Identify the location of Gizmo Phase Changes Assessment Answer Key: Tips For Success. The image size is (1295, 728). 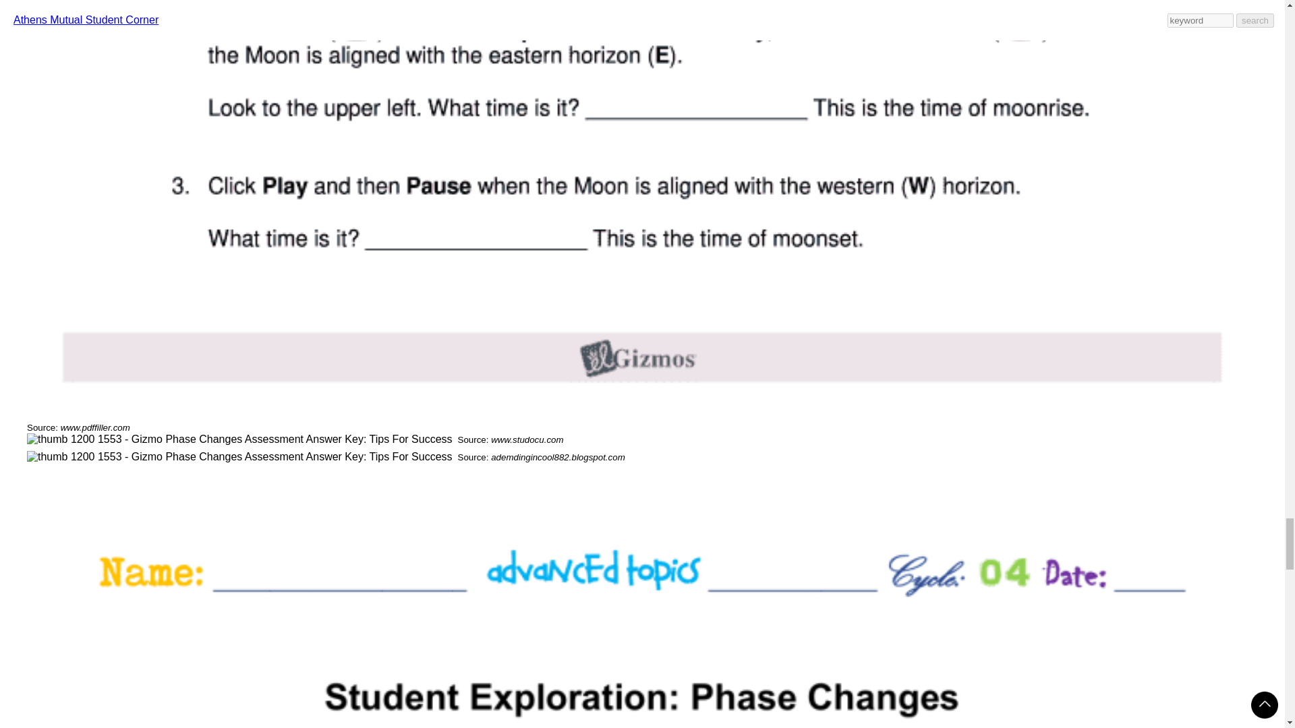
(239, 456).